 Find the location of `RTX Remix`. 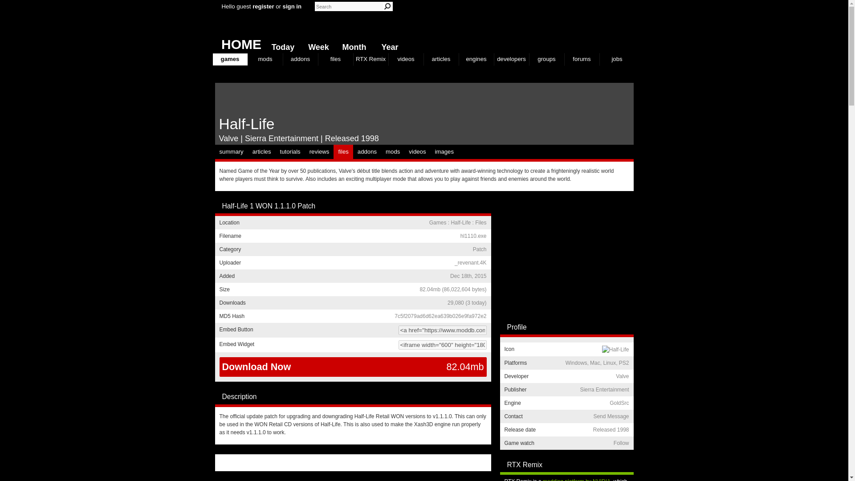

RTX Remix is located at coordinates (370, 59).